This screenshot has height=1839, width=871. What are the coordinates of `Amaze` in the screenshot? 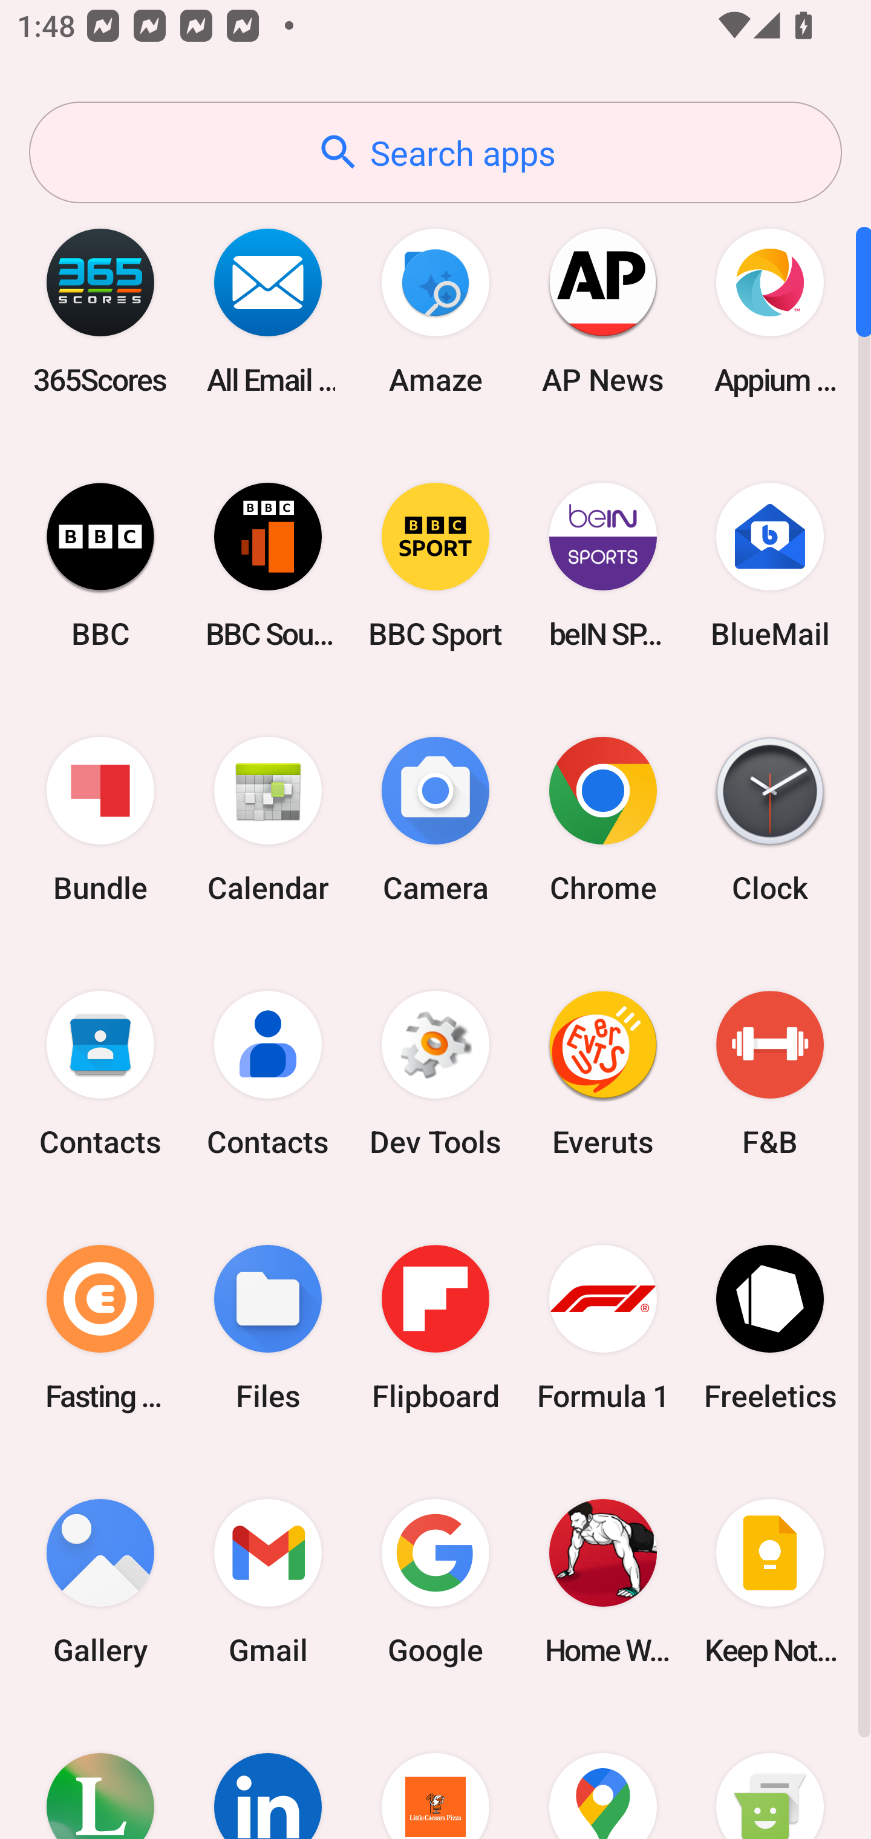 It's located at (435, 311).